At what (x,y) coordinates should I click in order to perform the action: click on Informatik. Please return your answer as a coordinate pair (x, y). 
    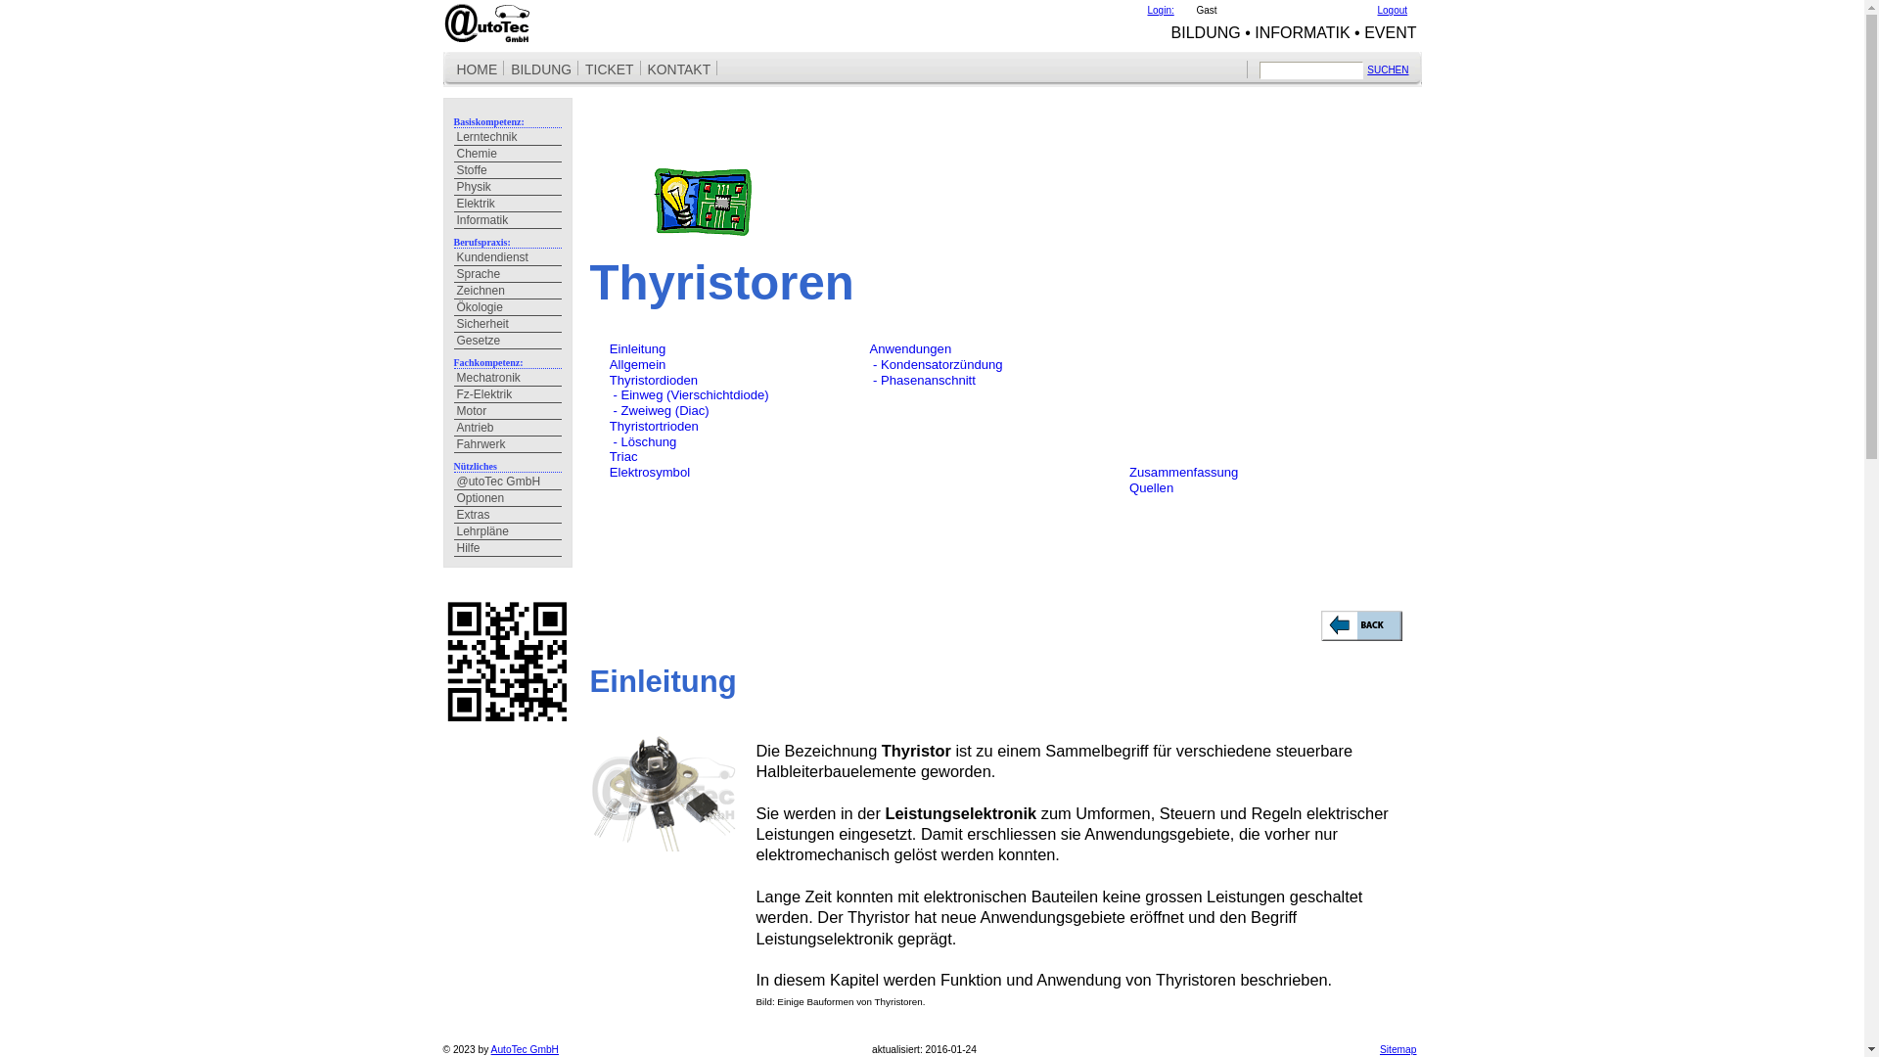
    Looking at the image, I should click on (508, 221).